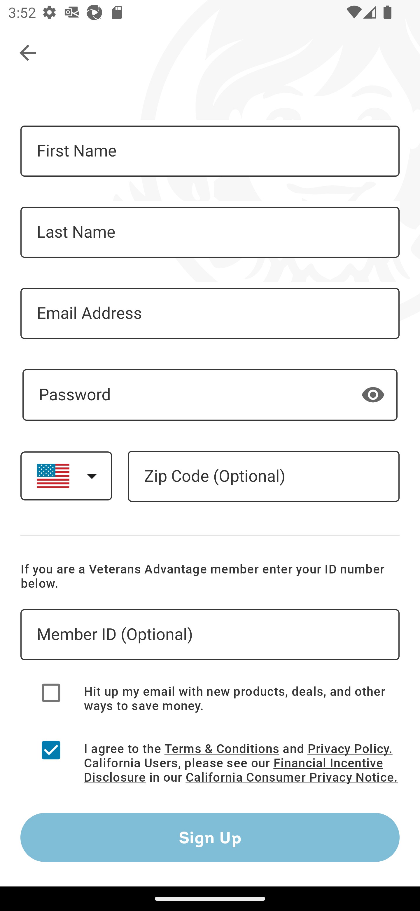 This screenshot has height=911, width=420. Describe the element at coordinates (210, 313) in the screenshot. I see `Email Address - Required` at that location.